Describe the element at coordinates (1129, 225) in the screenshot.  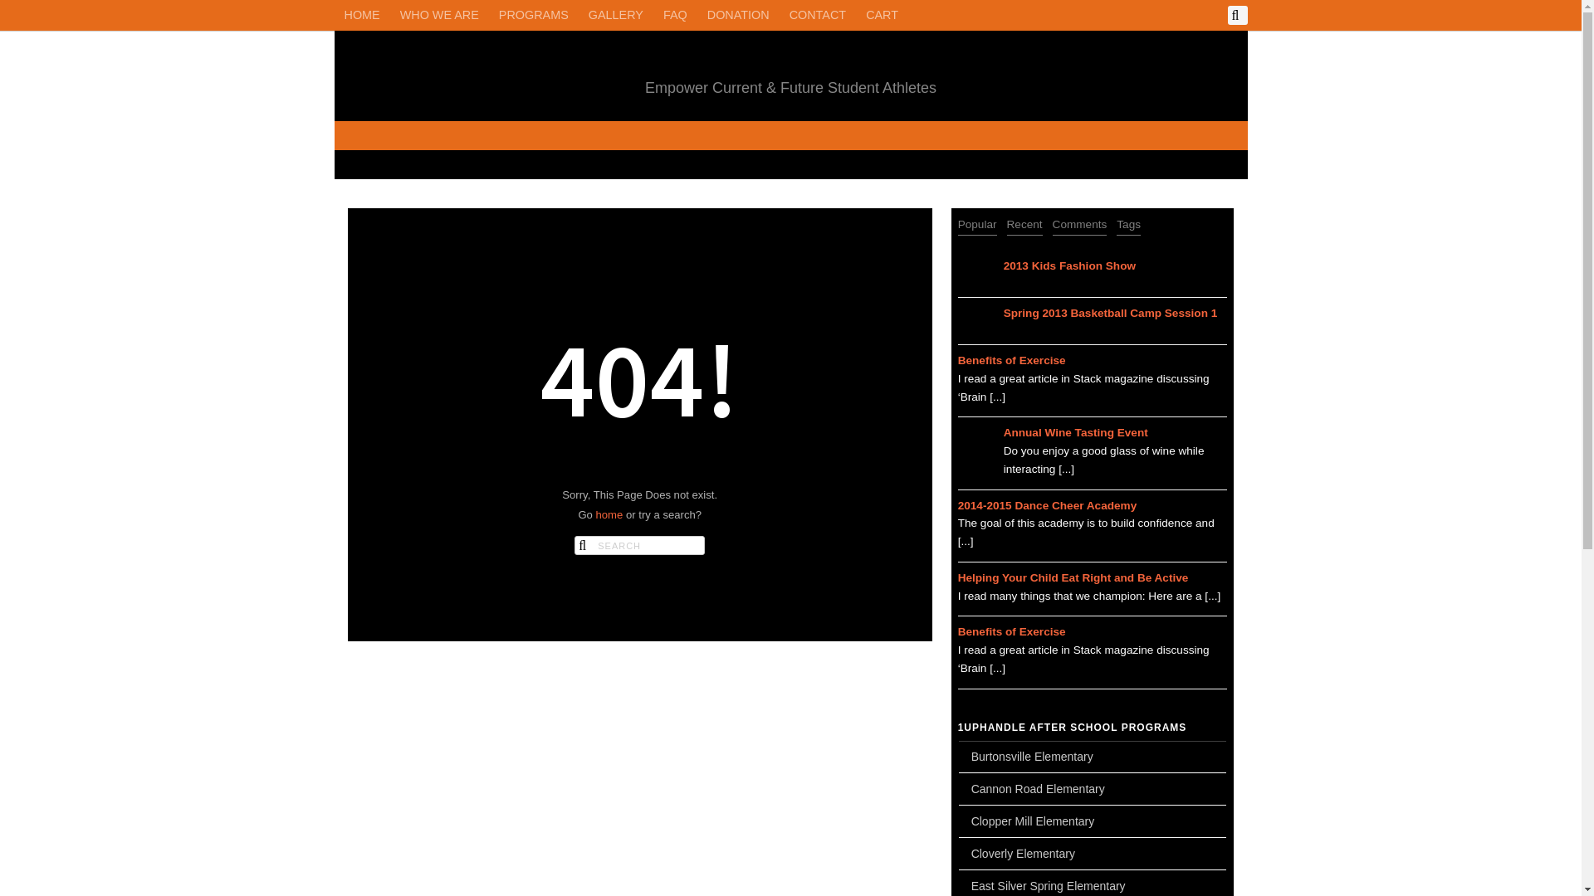
I see `Tags` at that location.